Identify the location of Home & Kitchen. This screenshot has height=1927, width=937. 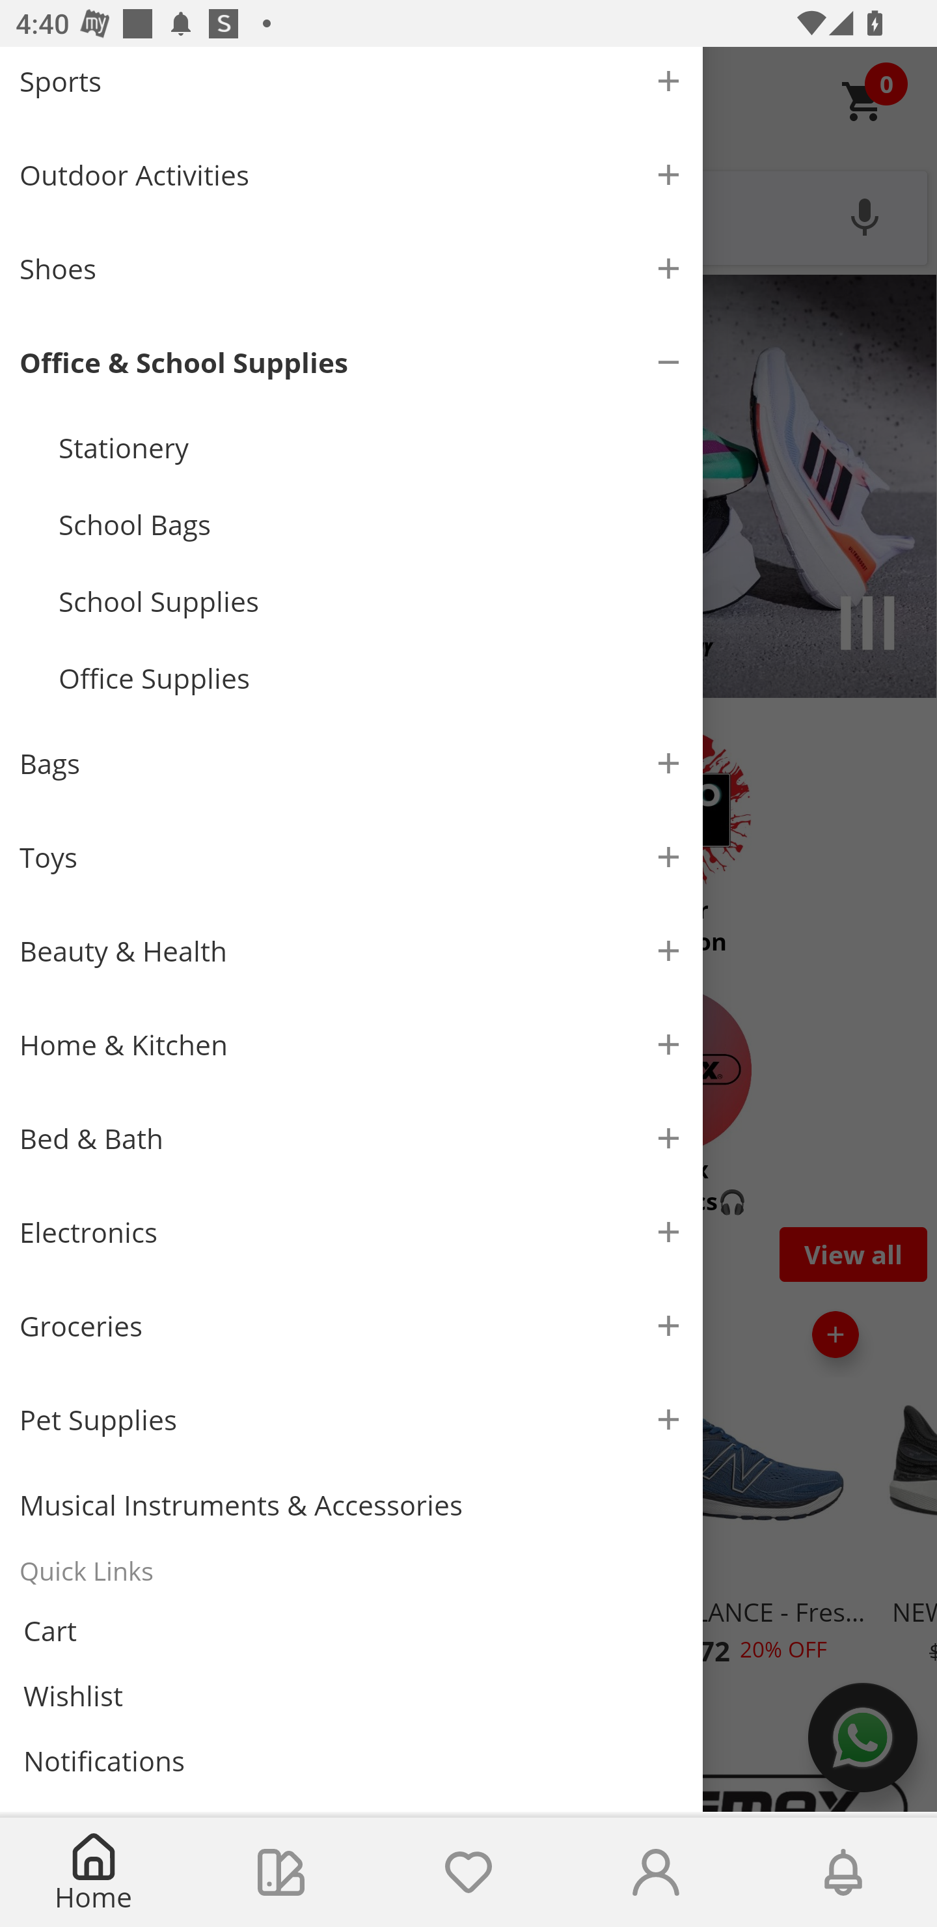
(351, 1046).